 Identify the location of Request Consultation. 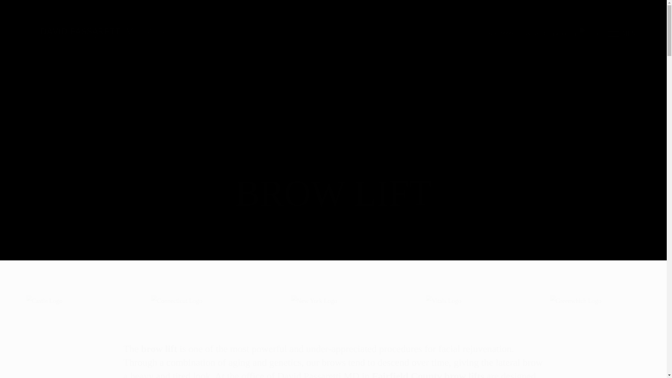
(561, 34).